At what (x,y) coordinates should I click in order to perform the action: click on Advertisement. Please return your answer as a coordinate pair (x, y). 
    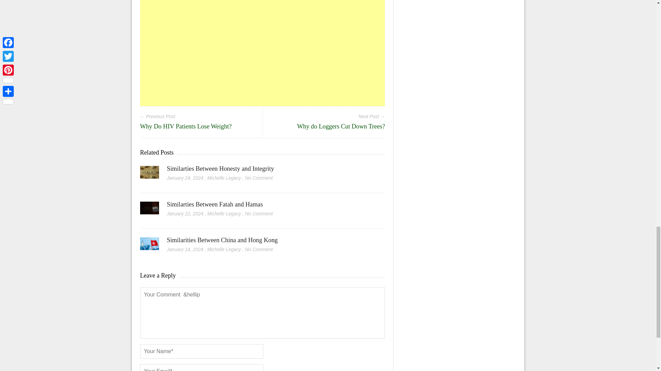
    Looking at the image, I should click on (263, 53).